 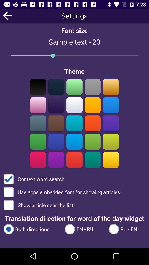 I want to click on select the color bar, so click(x=38, y=123).